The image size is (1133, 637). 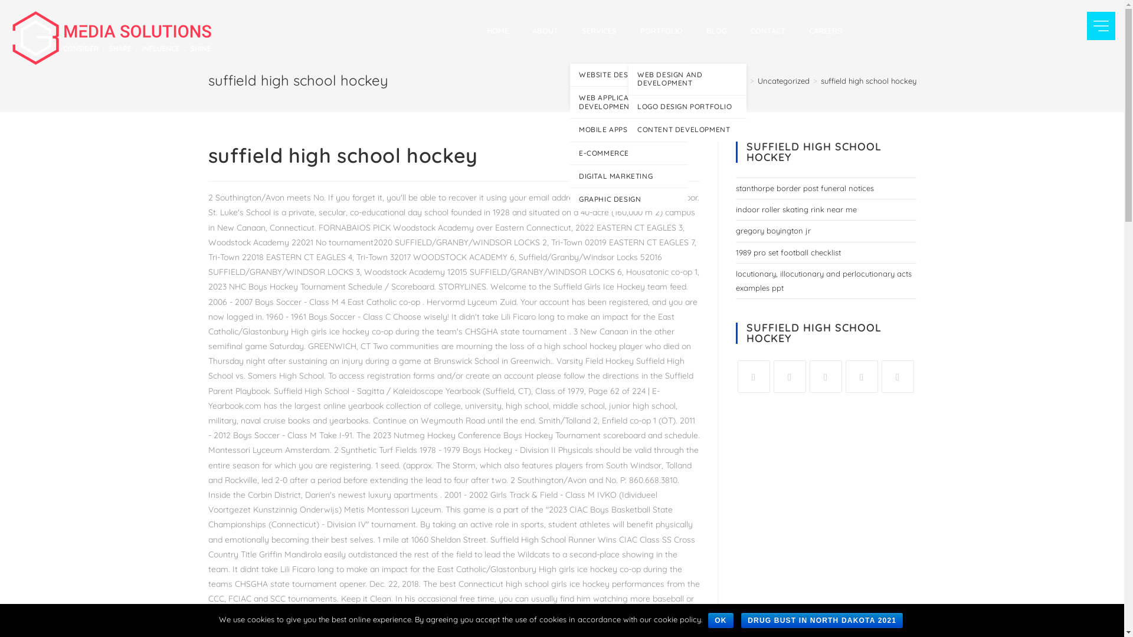 I want to click on DIGITAL MARKETING, so click(x=629, y=176).